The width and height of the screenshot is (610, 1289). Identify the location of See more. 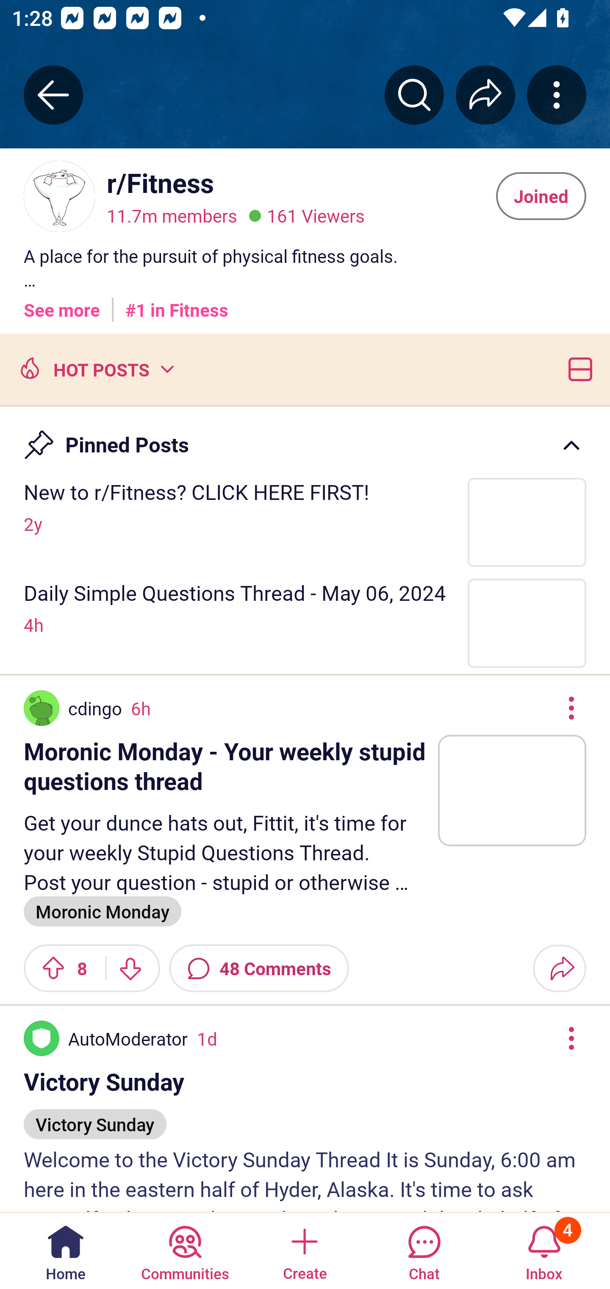
(62, 304).